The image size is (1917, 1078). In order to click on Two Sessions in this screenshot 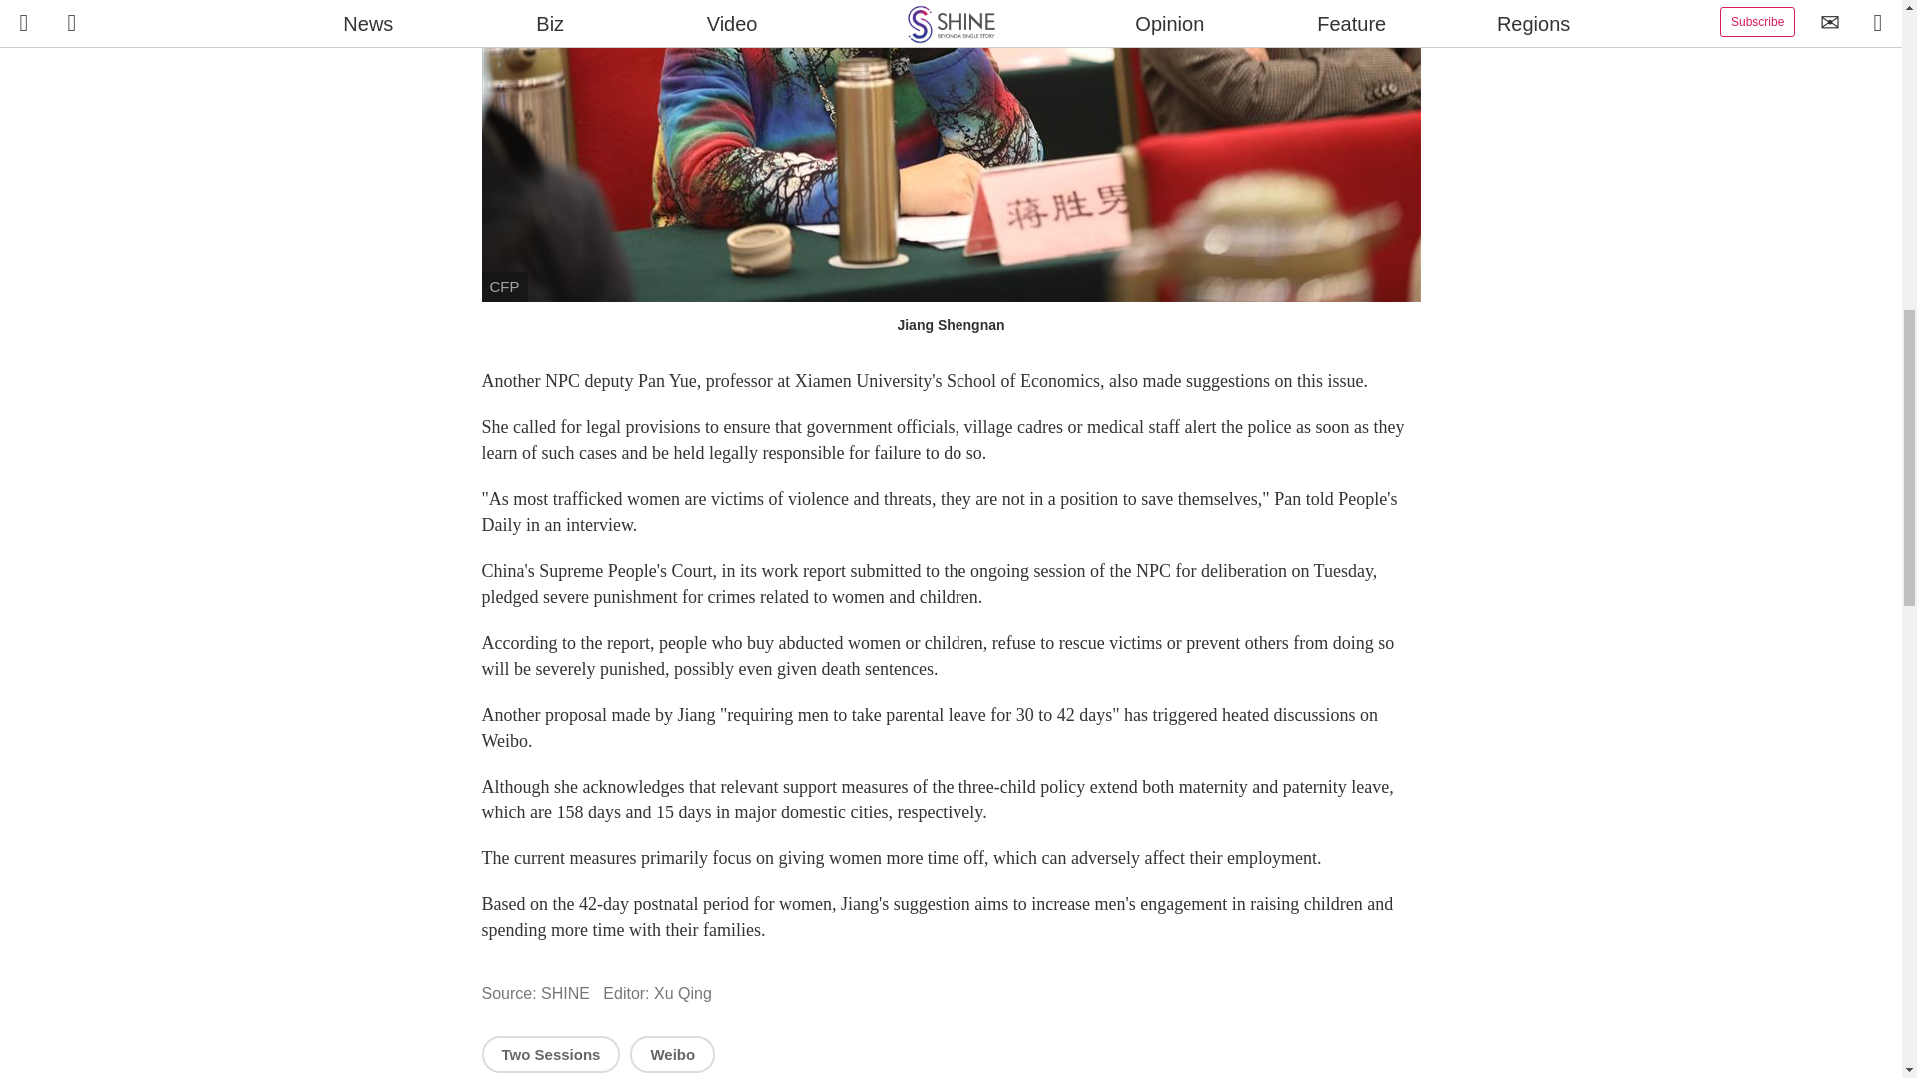, I will do `click(549, 1054)`.